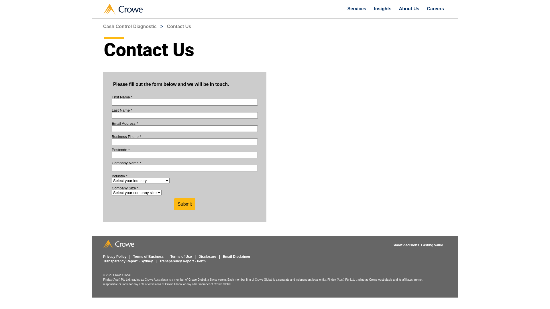  What do you see at coordinates (115, 257) in the screenshot?
I see `Privacy Policy` at bounding box center [115, 257].